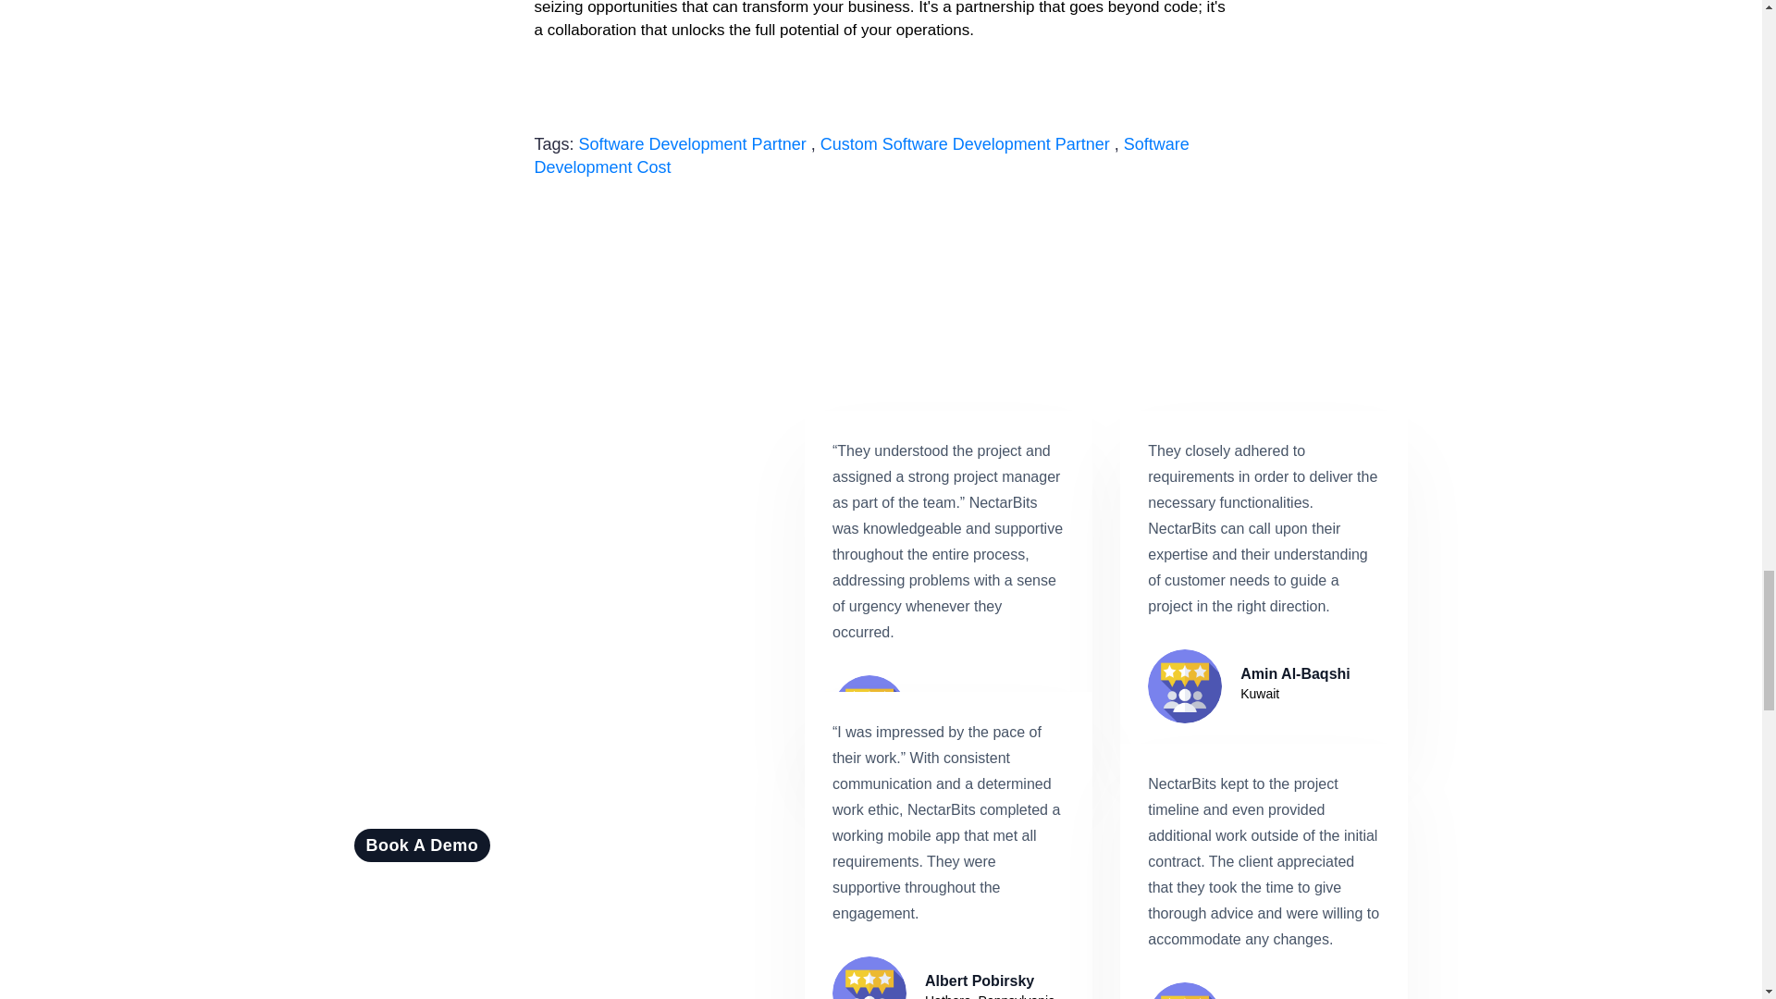  What do you see at coordinates (422, 845) in the screenshot?
I see `Book A Demo` at bounding box center [422, 845].